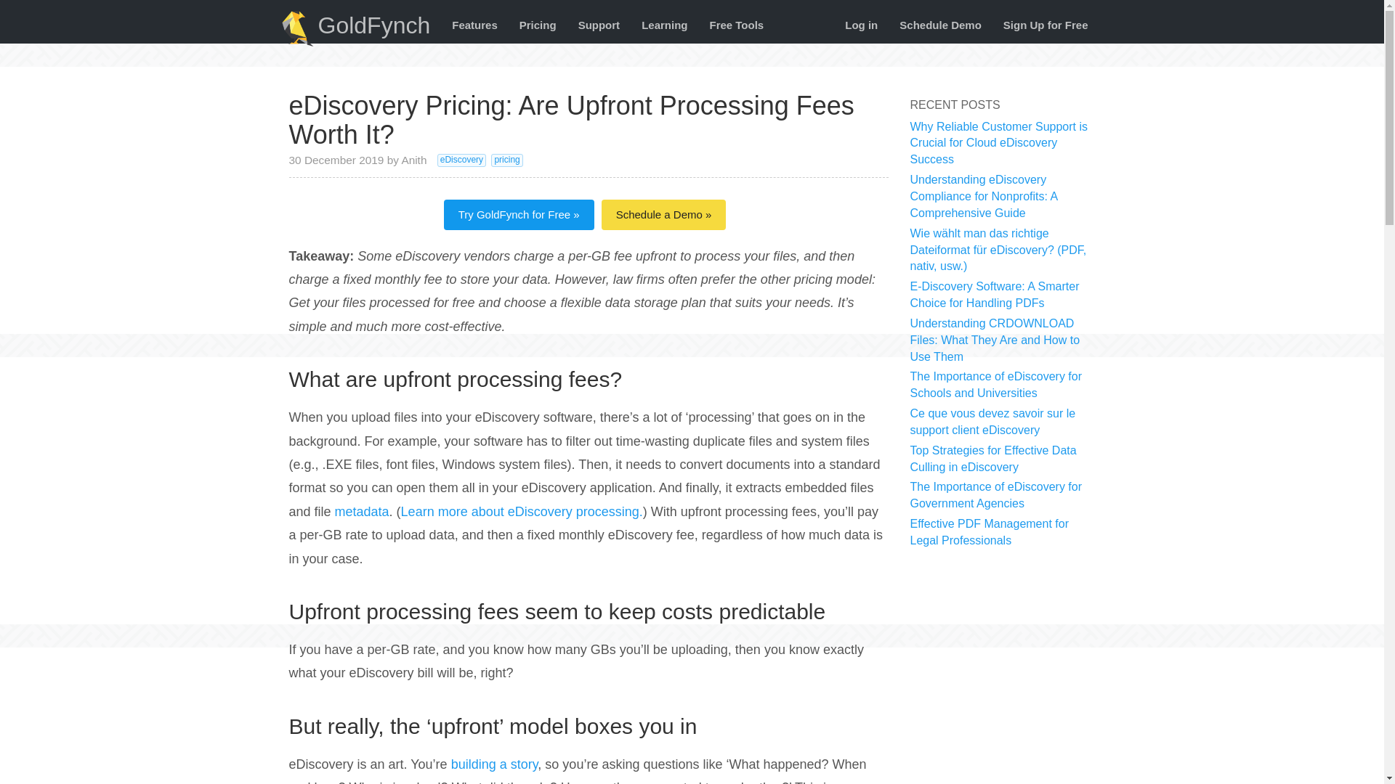 This screenshot has height=784, width=1395. Describe the element at coordinates (362, 511) in the screenshot. I see `metadata` at that location.